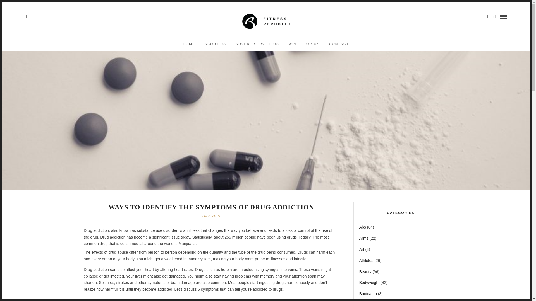  What do you see at coordinates (369, 284) in the screenshot?
I see `Bodyweight` at bounding box center [369, 284].